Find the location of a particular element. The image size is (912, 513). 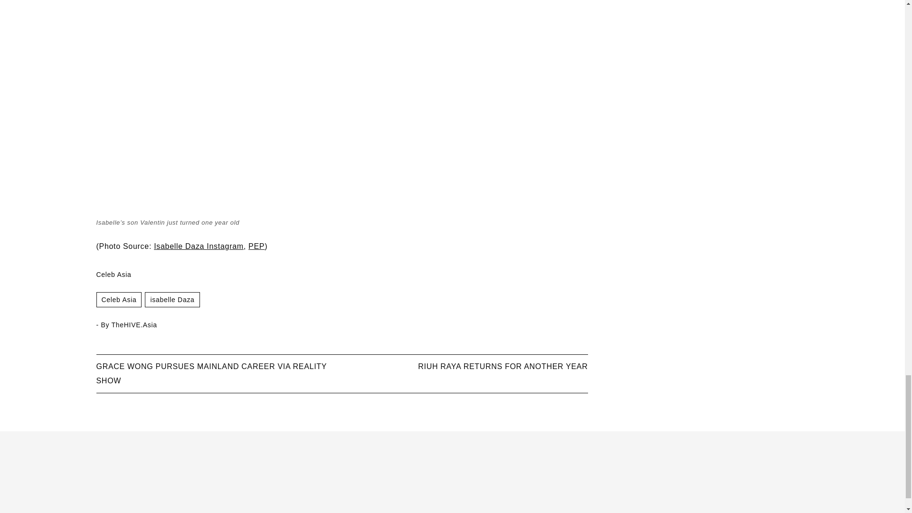

Isabelle Daza Instagram is located at coordinates (199, 246).